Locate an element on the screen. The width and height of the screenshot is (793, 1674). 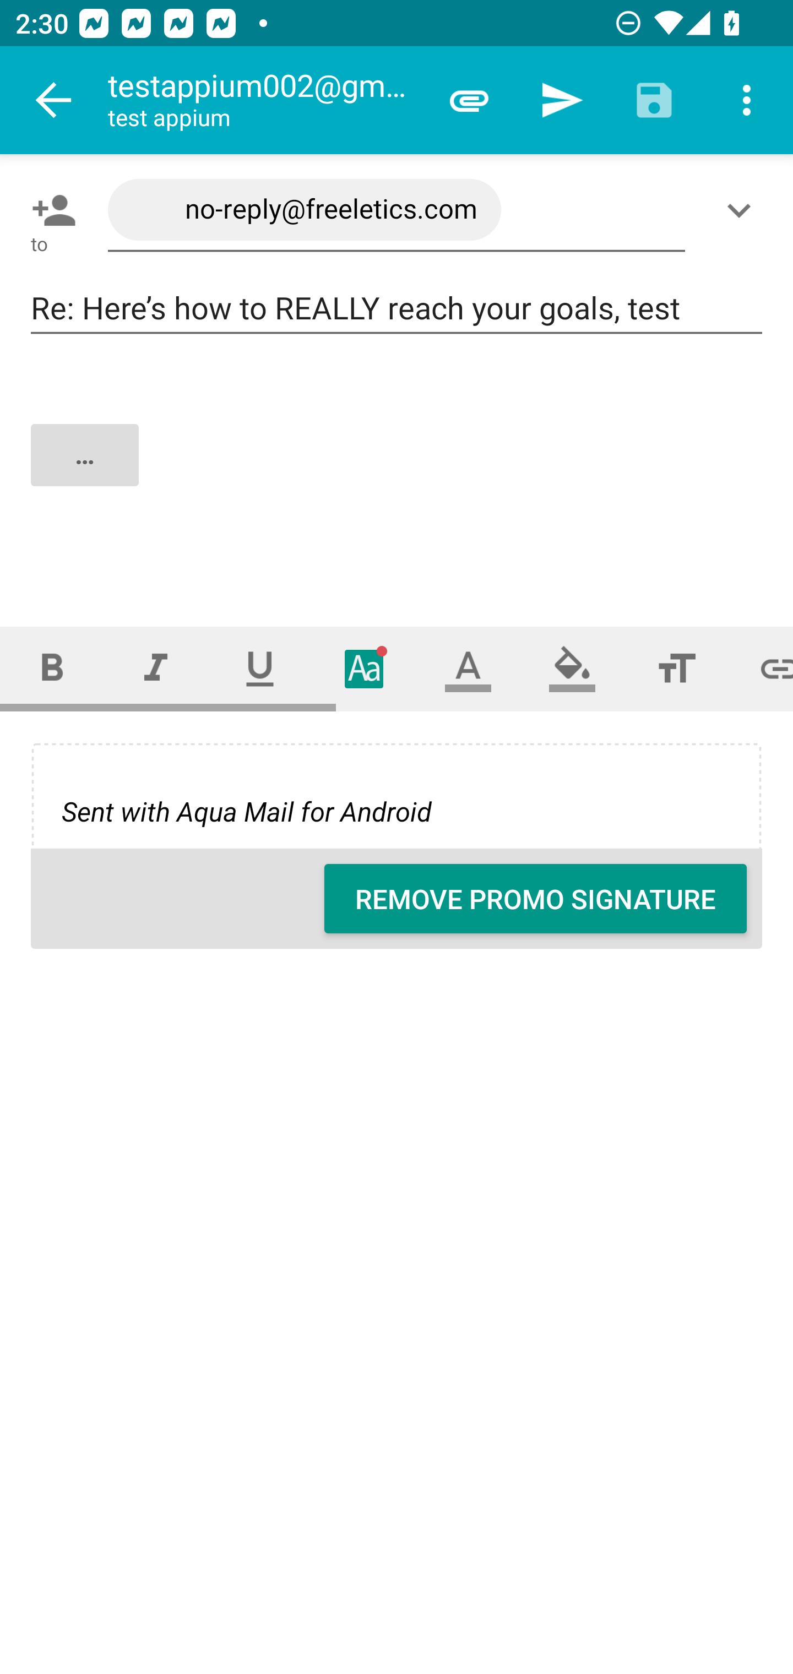
Save is located at coordinates (654, 100).